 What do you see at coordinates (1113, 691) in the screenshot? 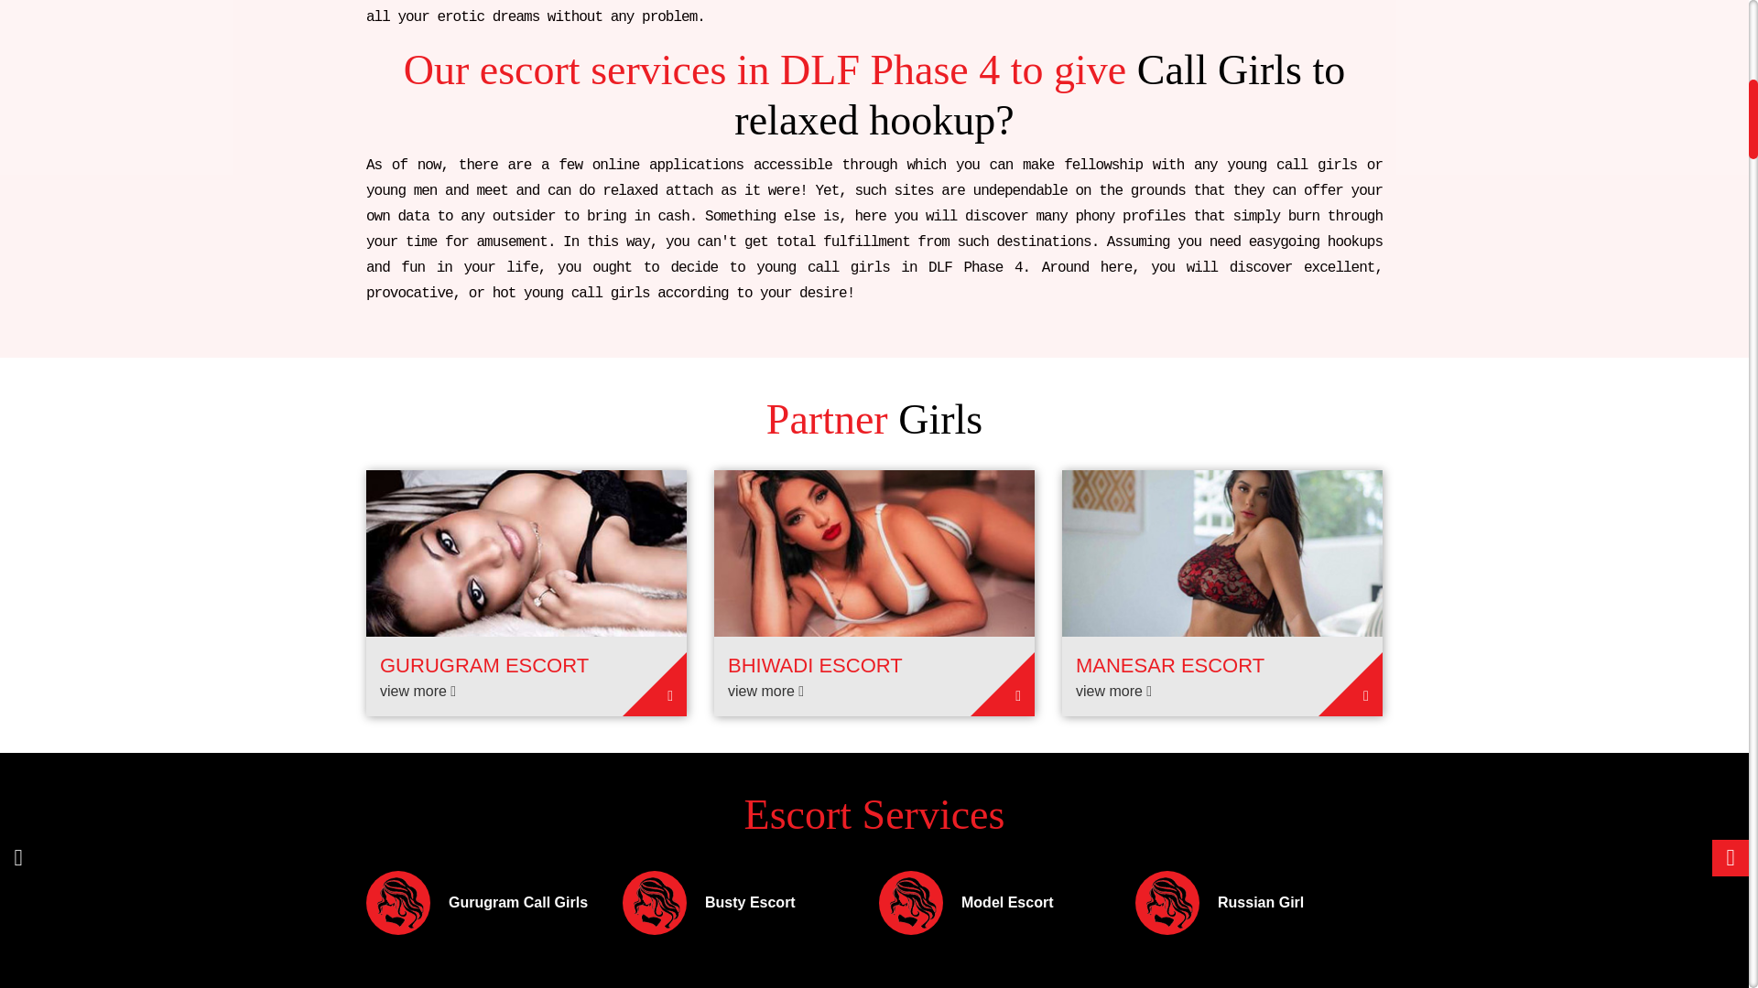
I see `view more` at bounding box center [1113, 691].